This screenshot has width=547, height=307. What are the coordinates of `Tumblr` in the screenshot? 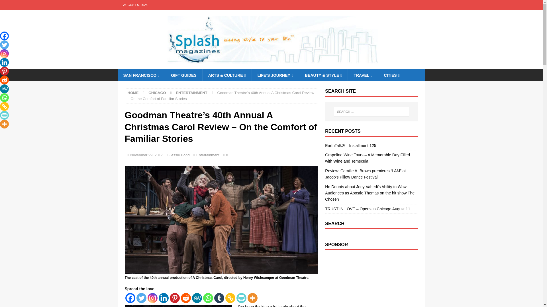 It's located at (219, 298).